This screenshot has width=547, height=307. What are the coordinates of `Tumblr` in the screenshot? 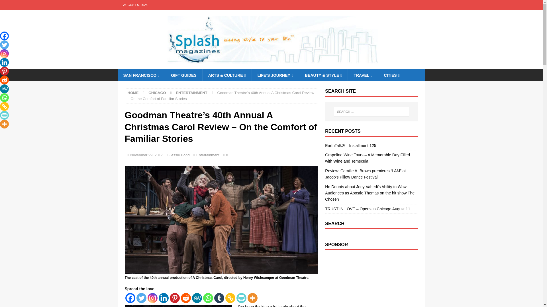 It's located at (219, 298).